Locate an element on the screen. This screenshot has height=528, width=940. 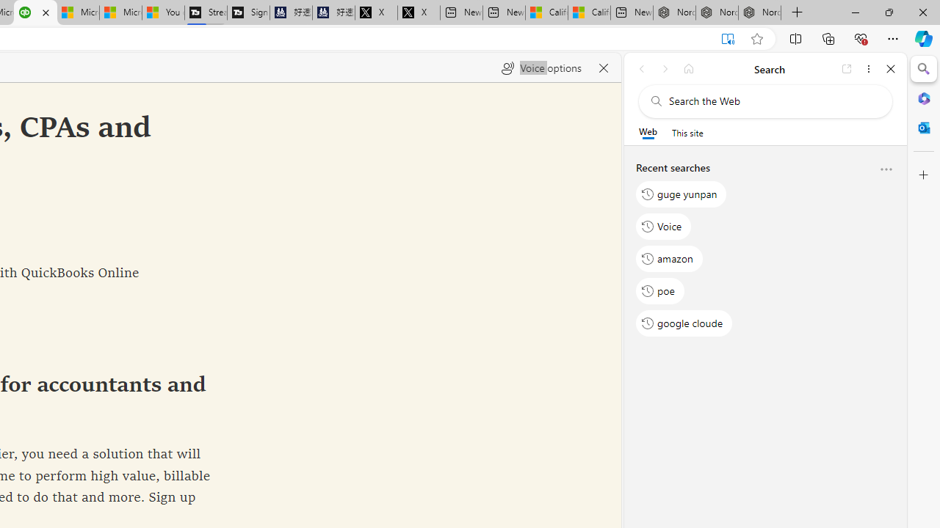
Nordace Siena Pro 15 Backpack is located at coordinates (717, 13).